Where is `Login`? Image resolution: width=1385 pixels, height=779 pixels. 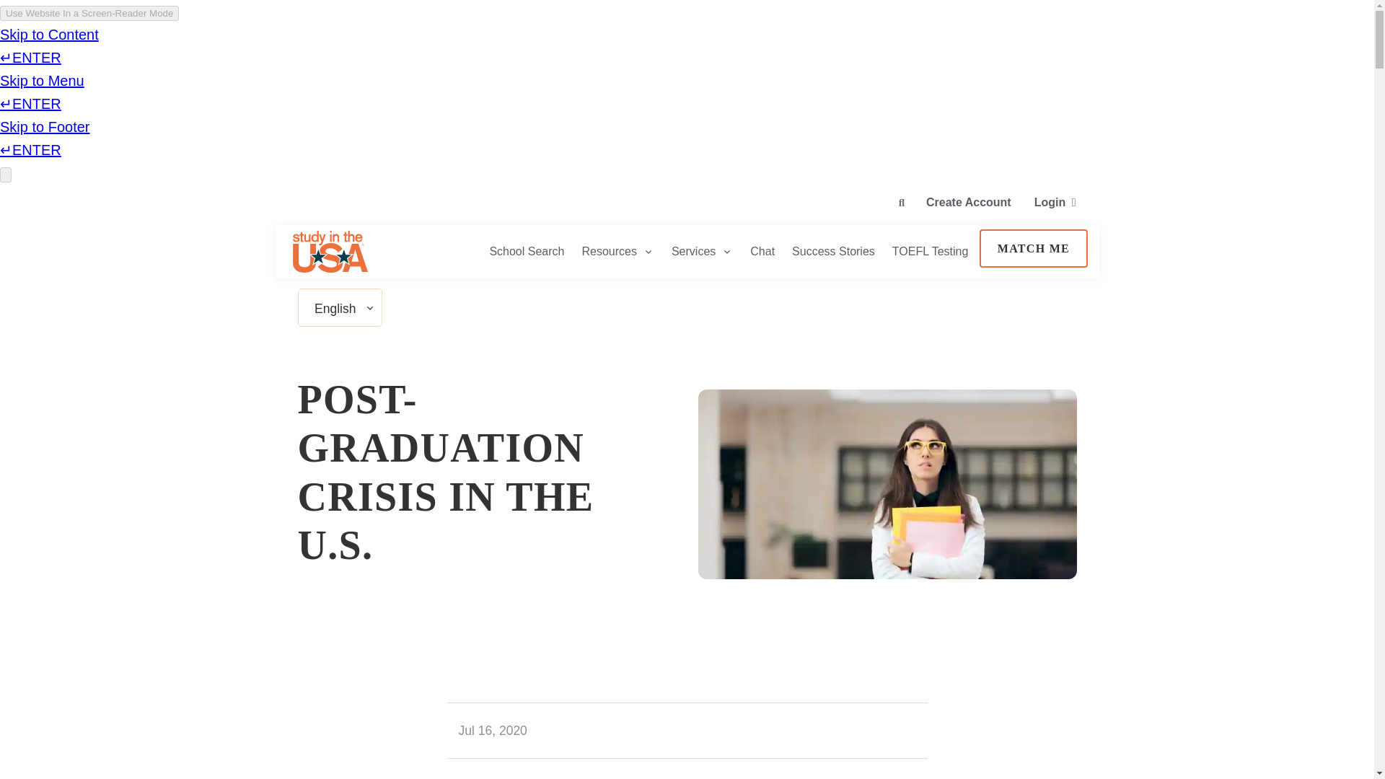
Login is located at coordinates (1055, 201).